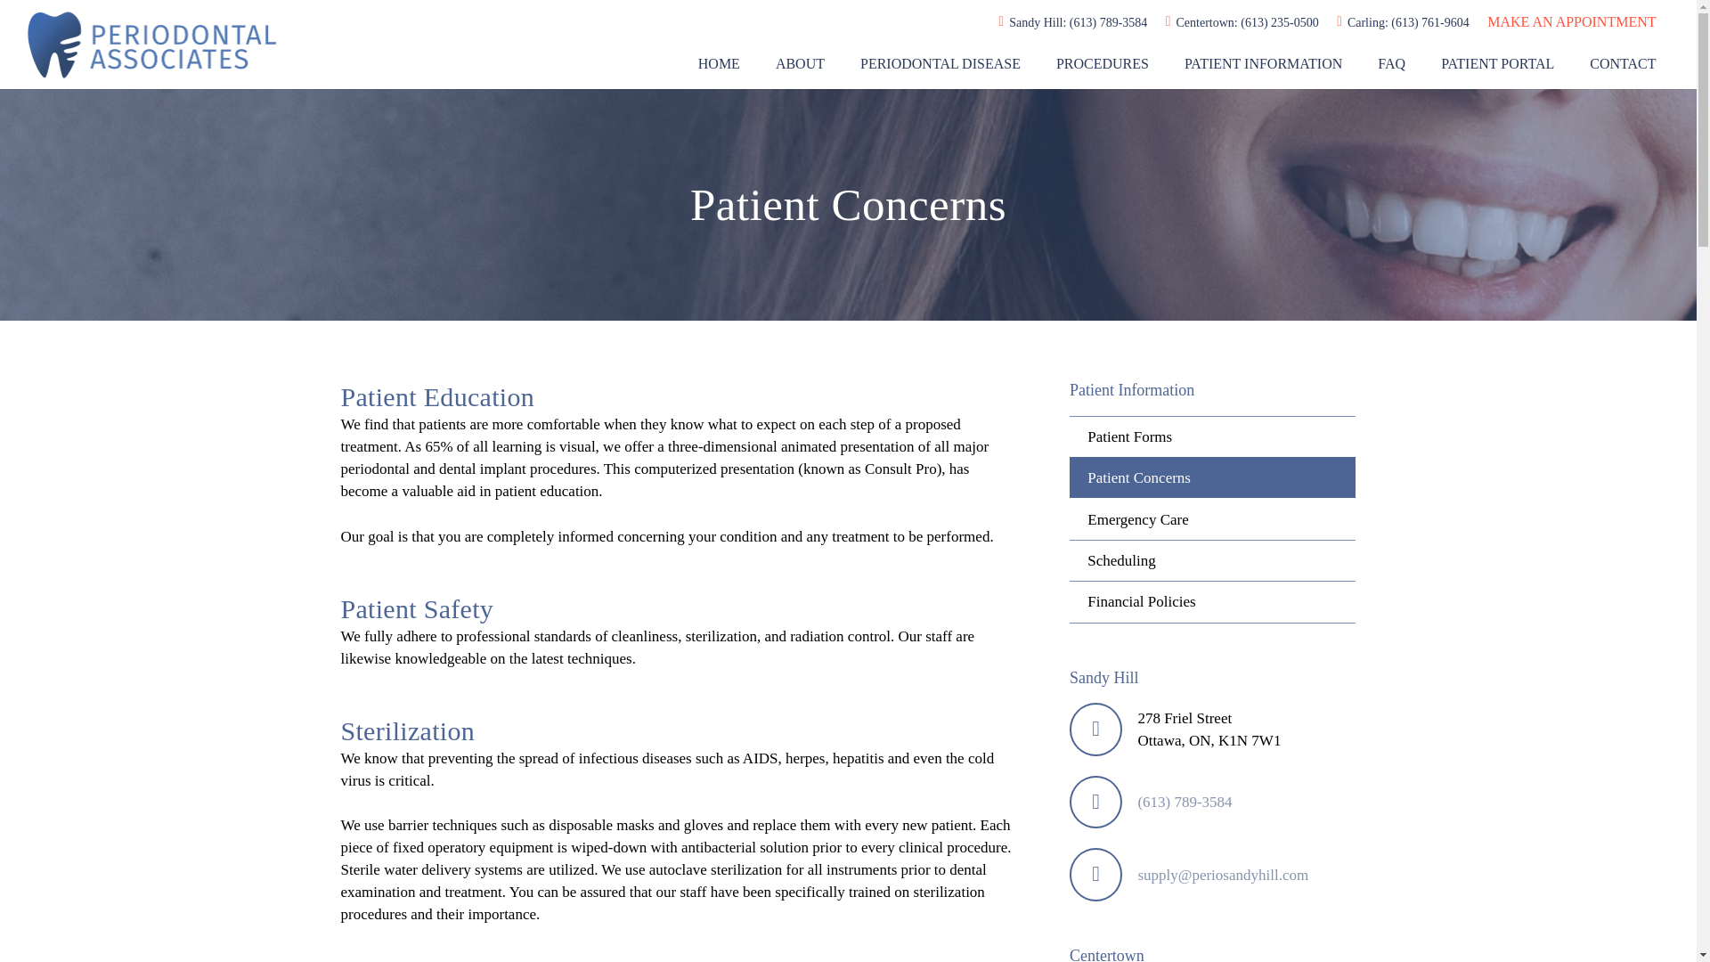 The image size is (1710, 962). What do you see at coordinates (1391, 64) in the screenshot?
I see `FAQ` at bounding box center [1391, 64].